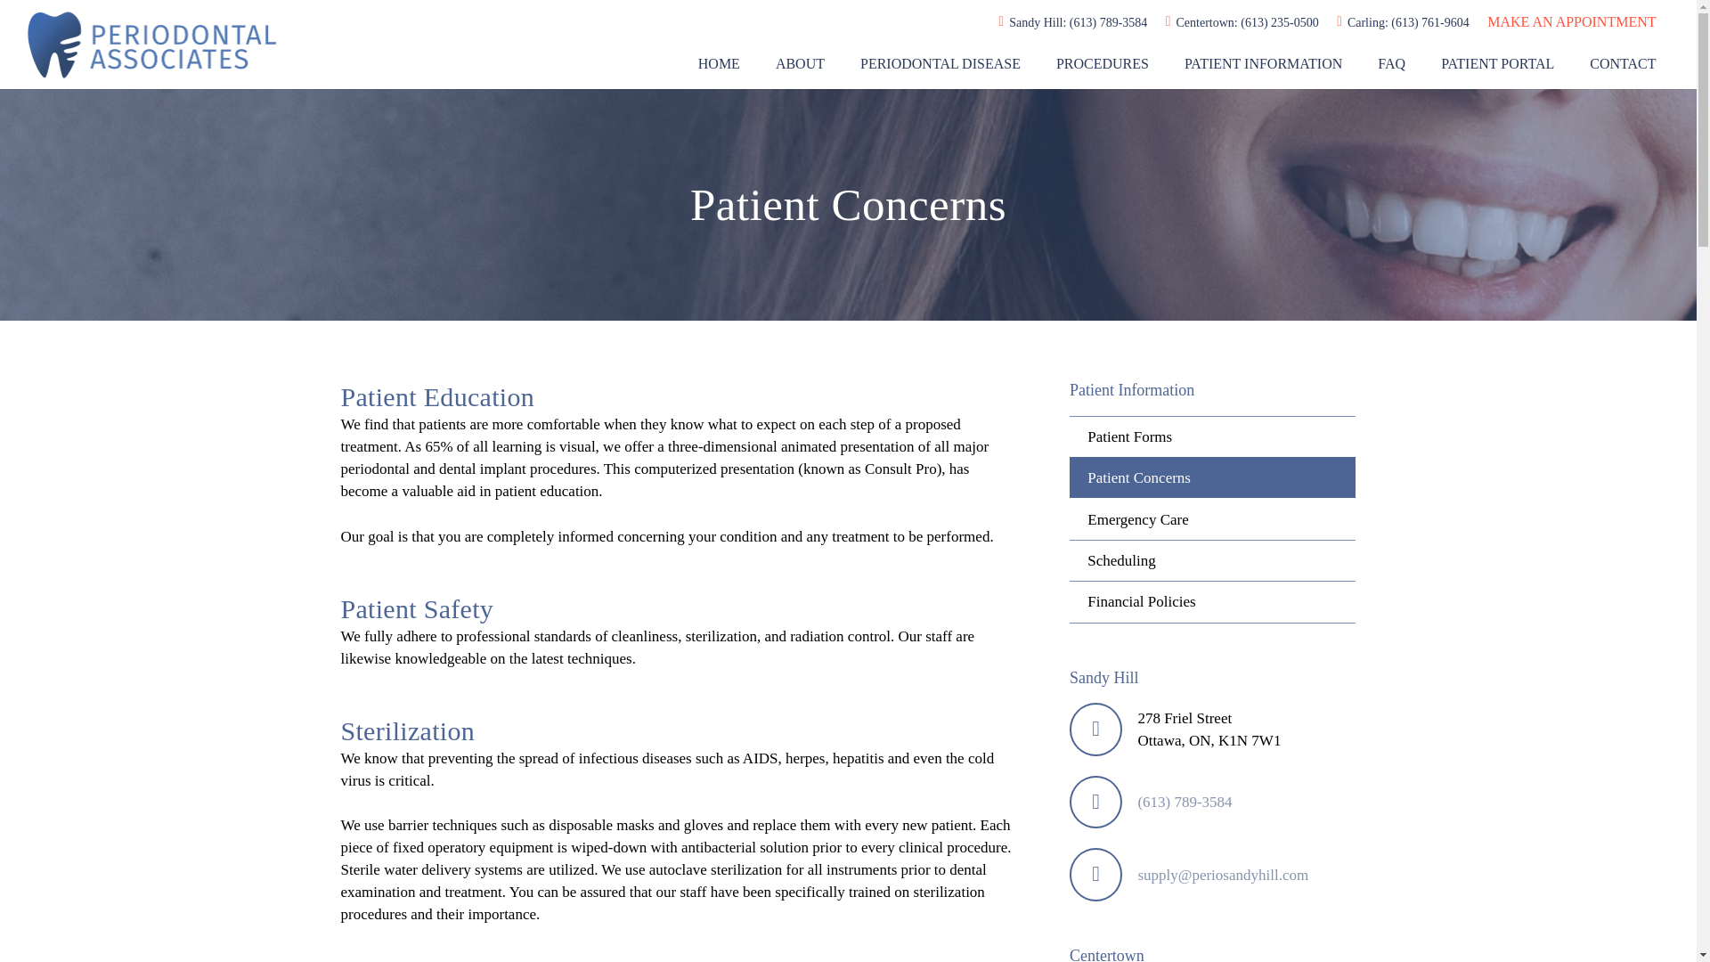 The image size is (1710, 962). What do you see at coordinates (1391, 64) in the screenshot?
I see `FAQ` at bounding box center [1391, 64].